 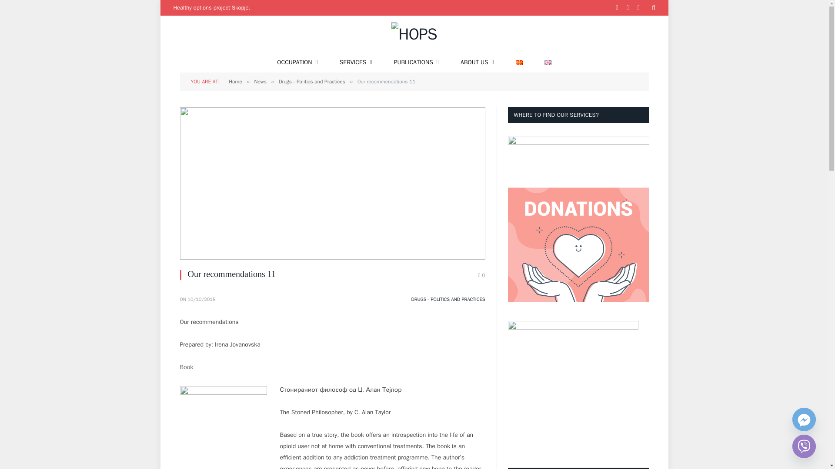 What do you see at coordinates (201, 299) in the screenshot?
I see `2018-10-10` at bounding box center [201, 299].